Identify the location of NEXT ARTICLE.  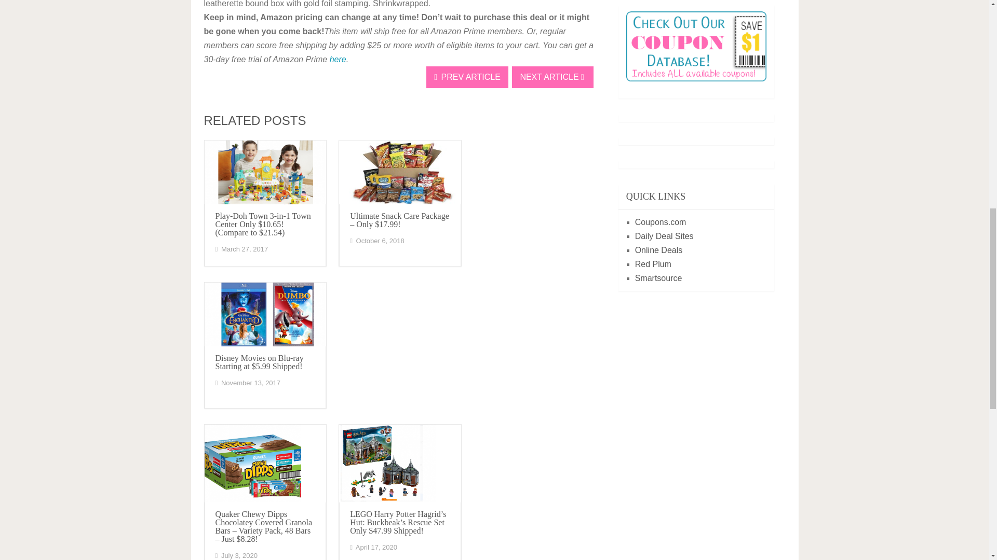
(553, 77).